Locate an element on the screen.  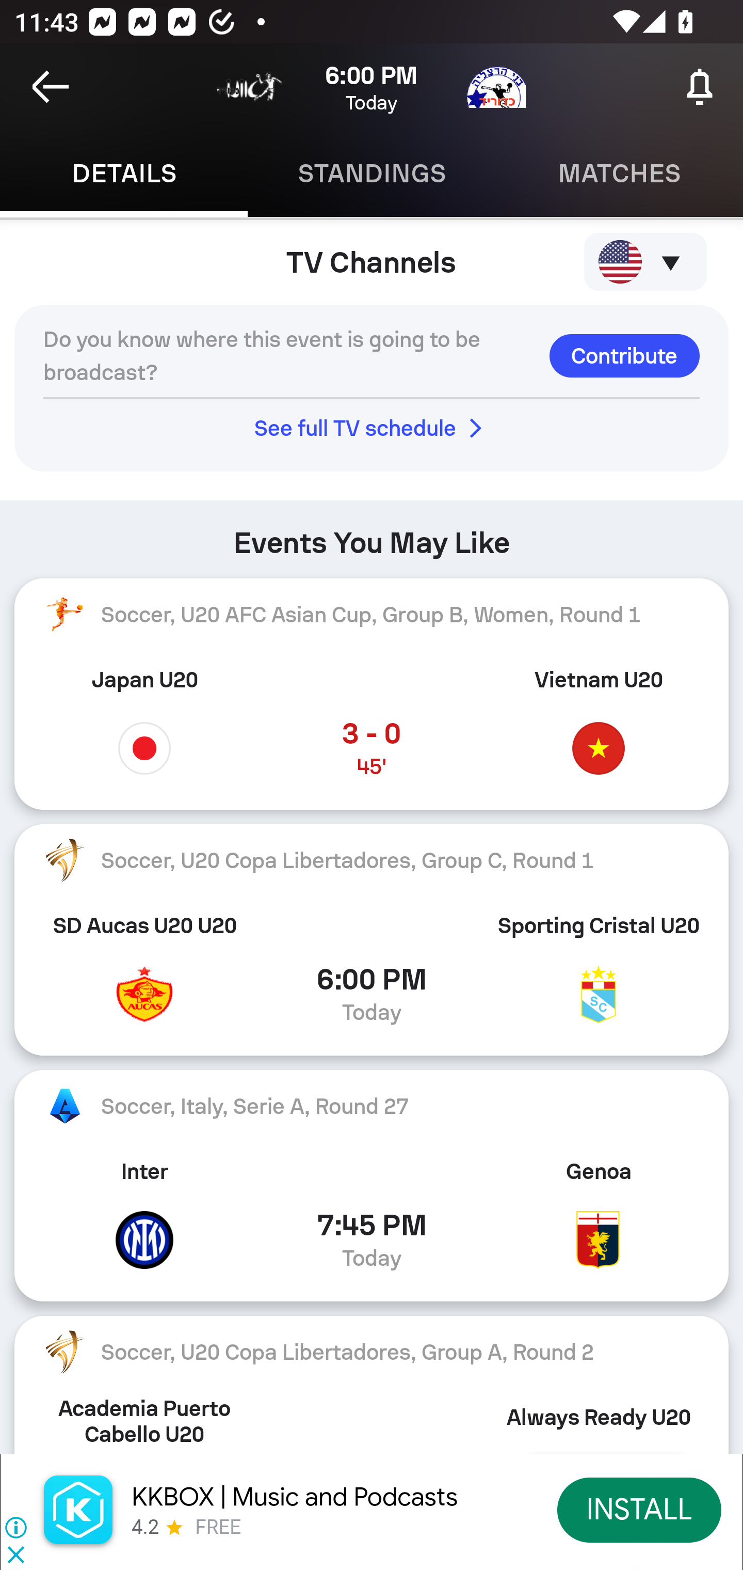
Standings STANDINGS is located at coordinates (372, 174).